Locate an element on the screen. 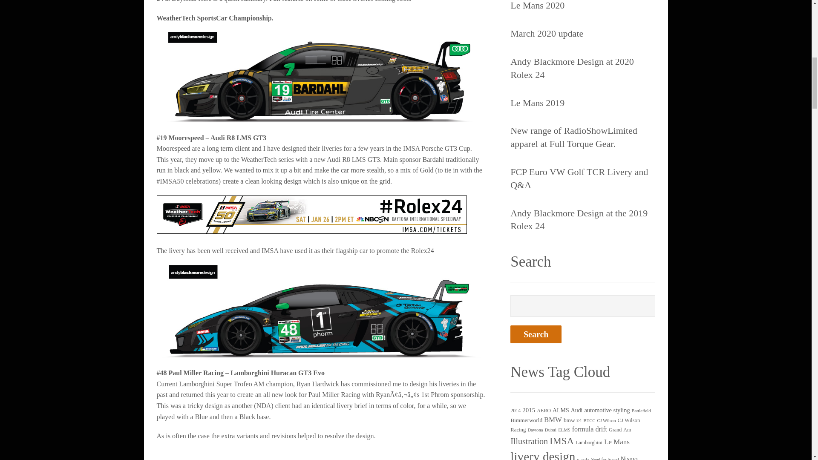 This screenshot has width=818, height=460. March 2020 update is located at coordinates (547, 34).